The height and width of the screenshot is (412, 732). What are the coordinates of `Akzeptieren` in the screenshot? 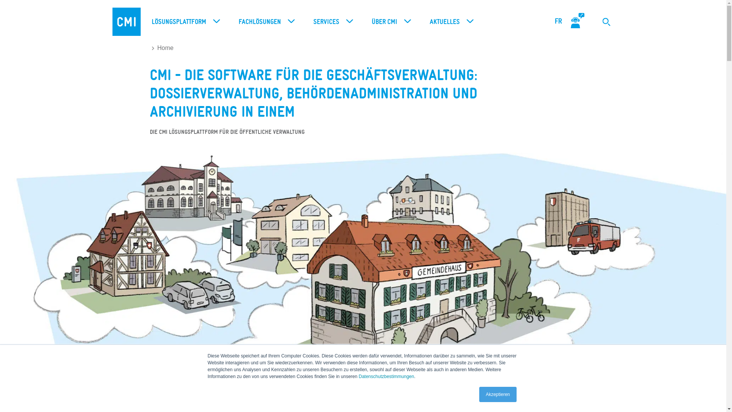 It's located at (498, 394).